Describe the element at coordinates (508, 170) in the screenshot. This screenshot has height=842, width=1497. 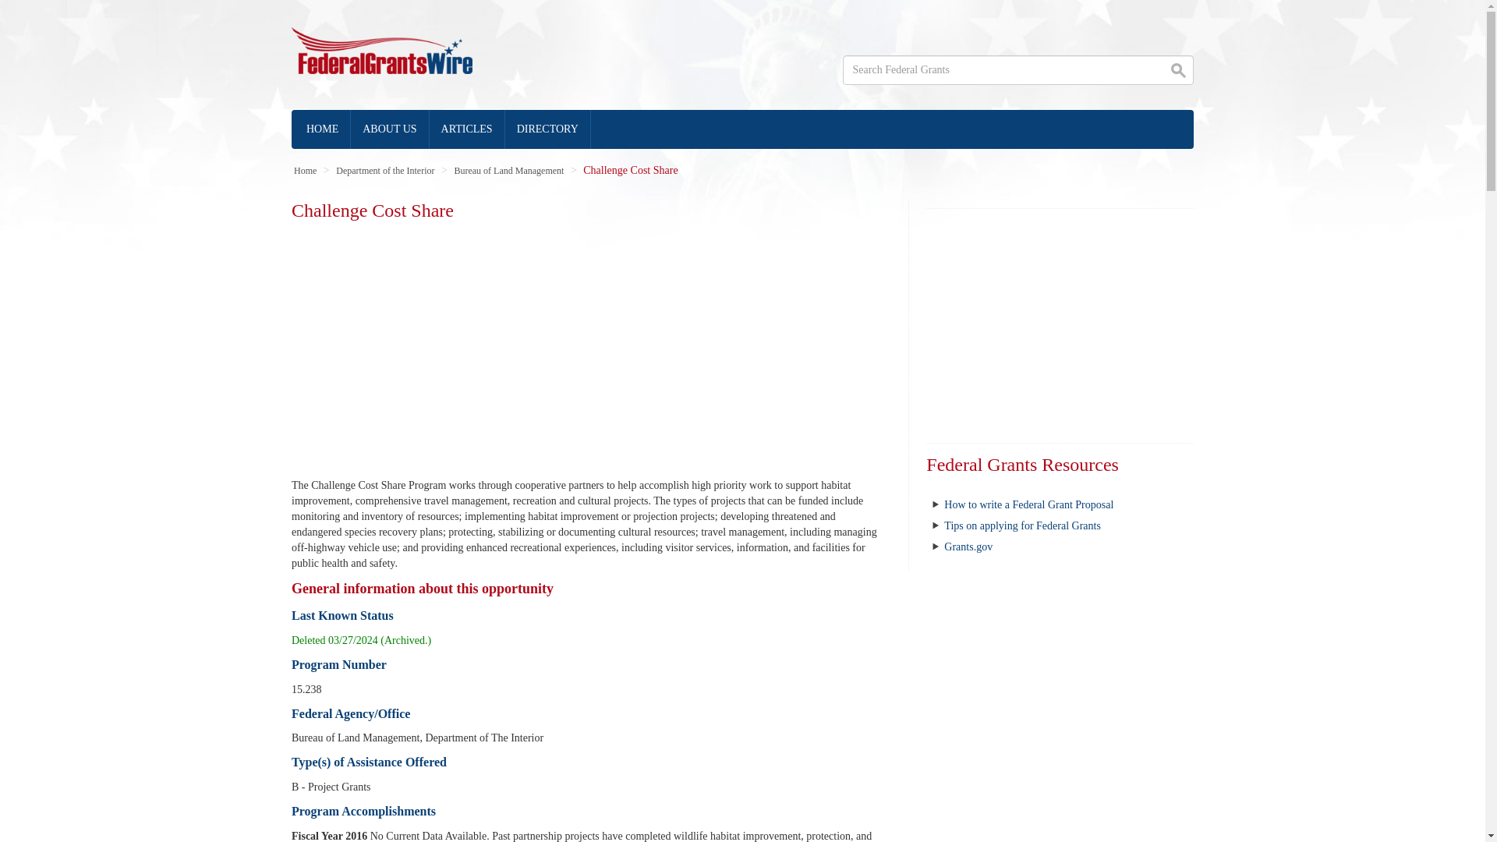
I see `Bureau of Land Management` at that location.